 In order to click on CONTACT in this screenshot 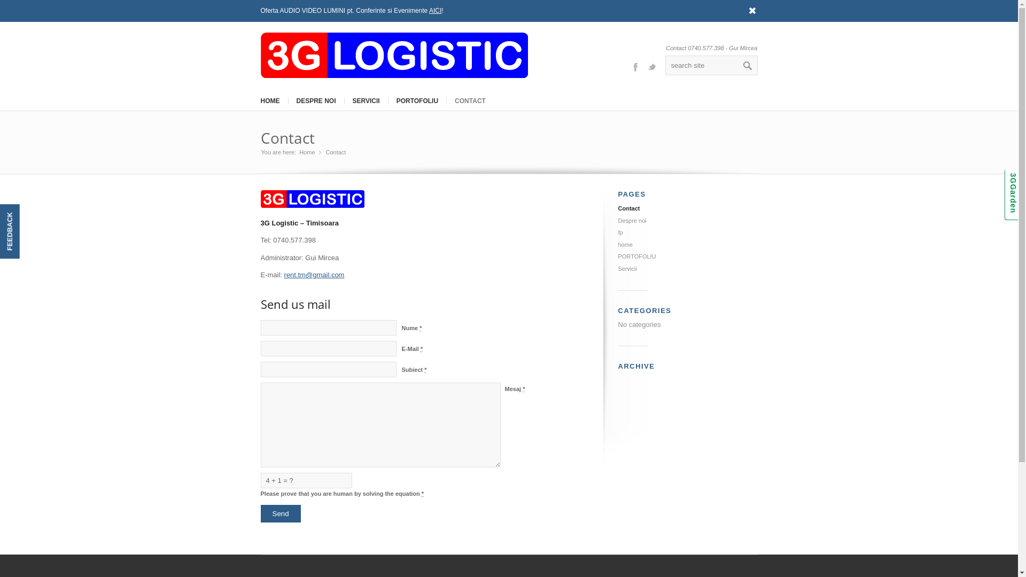, I will do `click(470, 101)`.